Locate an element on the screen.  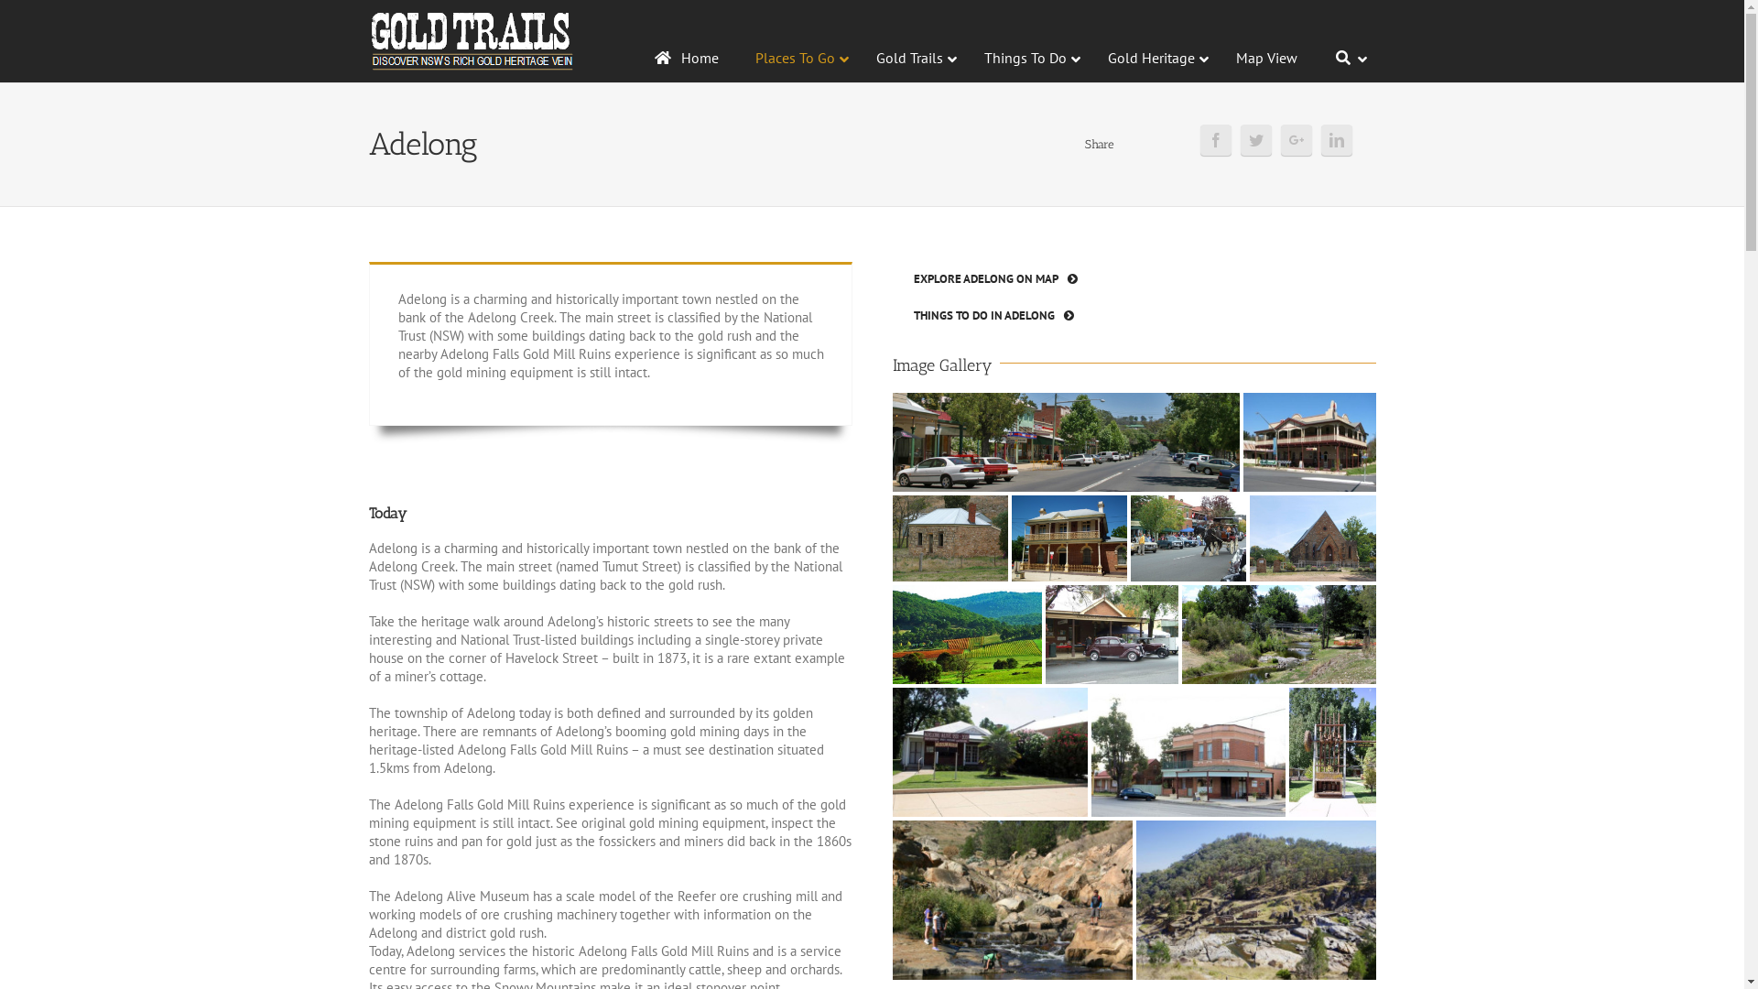
THINGS TO DO IN ADELONG is located at coordinates (993, 316).